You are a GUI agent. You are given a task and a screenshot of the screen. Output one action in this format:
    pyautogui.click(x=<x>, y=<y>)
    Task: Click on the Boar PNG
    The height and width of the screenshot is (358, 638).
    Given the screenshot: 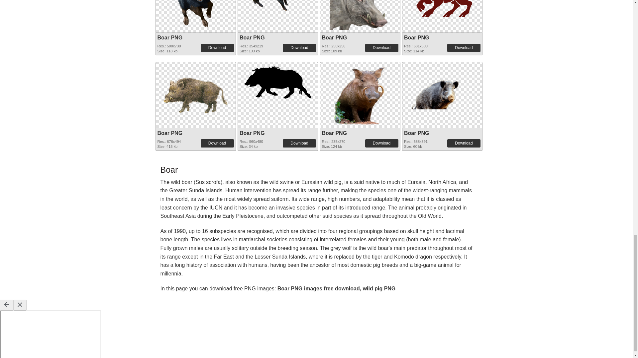 What is the action you would take?
    pyautogui.click(x=360, y=1)
    